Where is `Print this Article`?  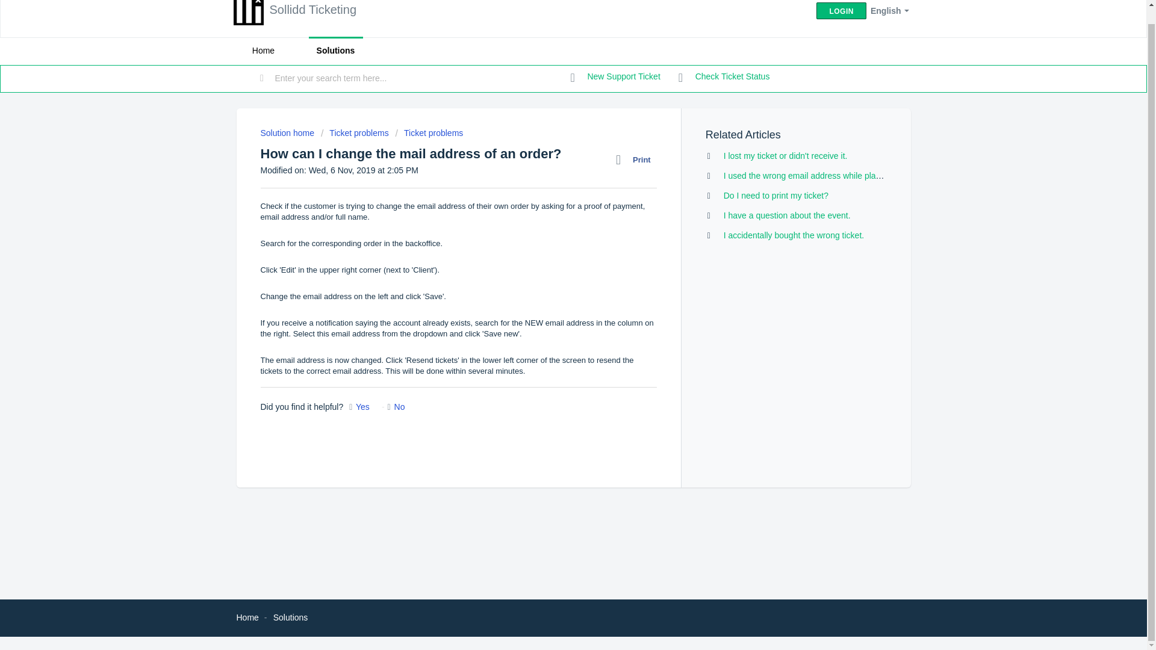 Print this Article is located at coordinates (636, 159).